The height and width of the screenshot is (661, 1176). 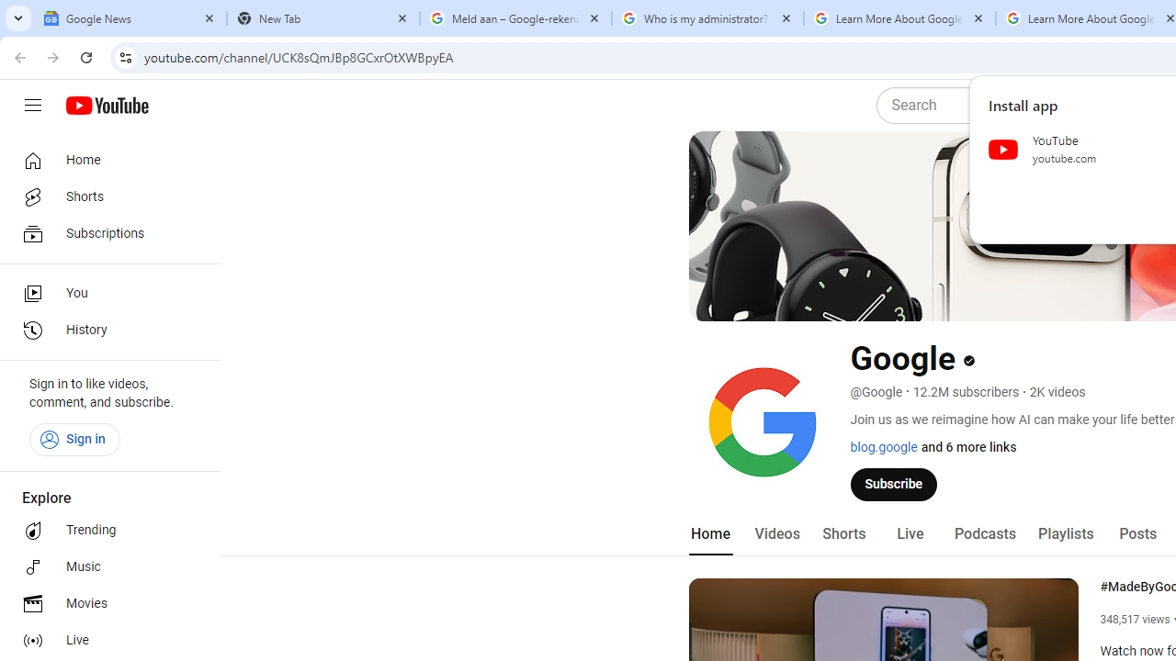 What do you see at coordinates (910, 534) in the screenshot?
I see `Live` at bounding box center [910, 534].